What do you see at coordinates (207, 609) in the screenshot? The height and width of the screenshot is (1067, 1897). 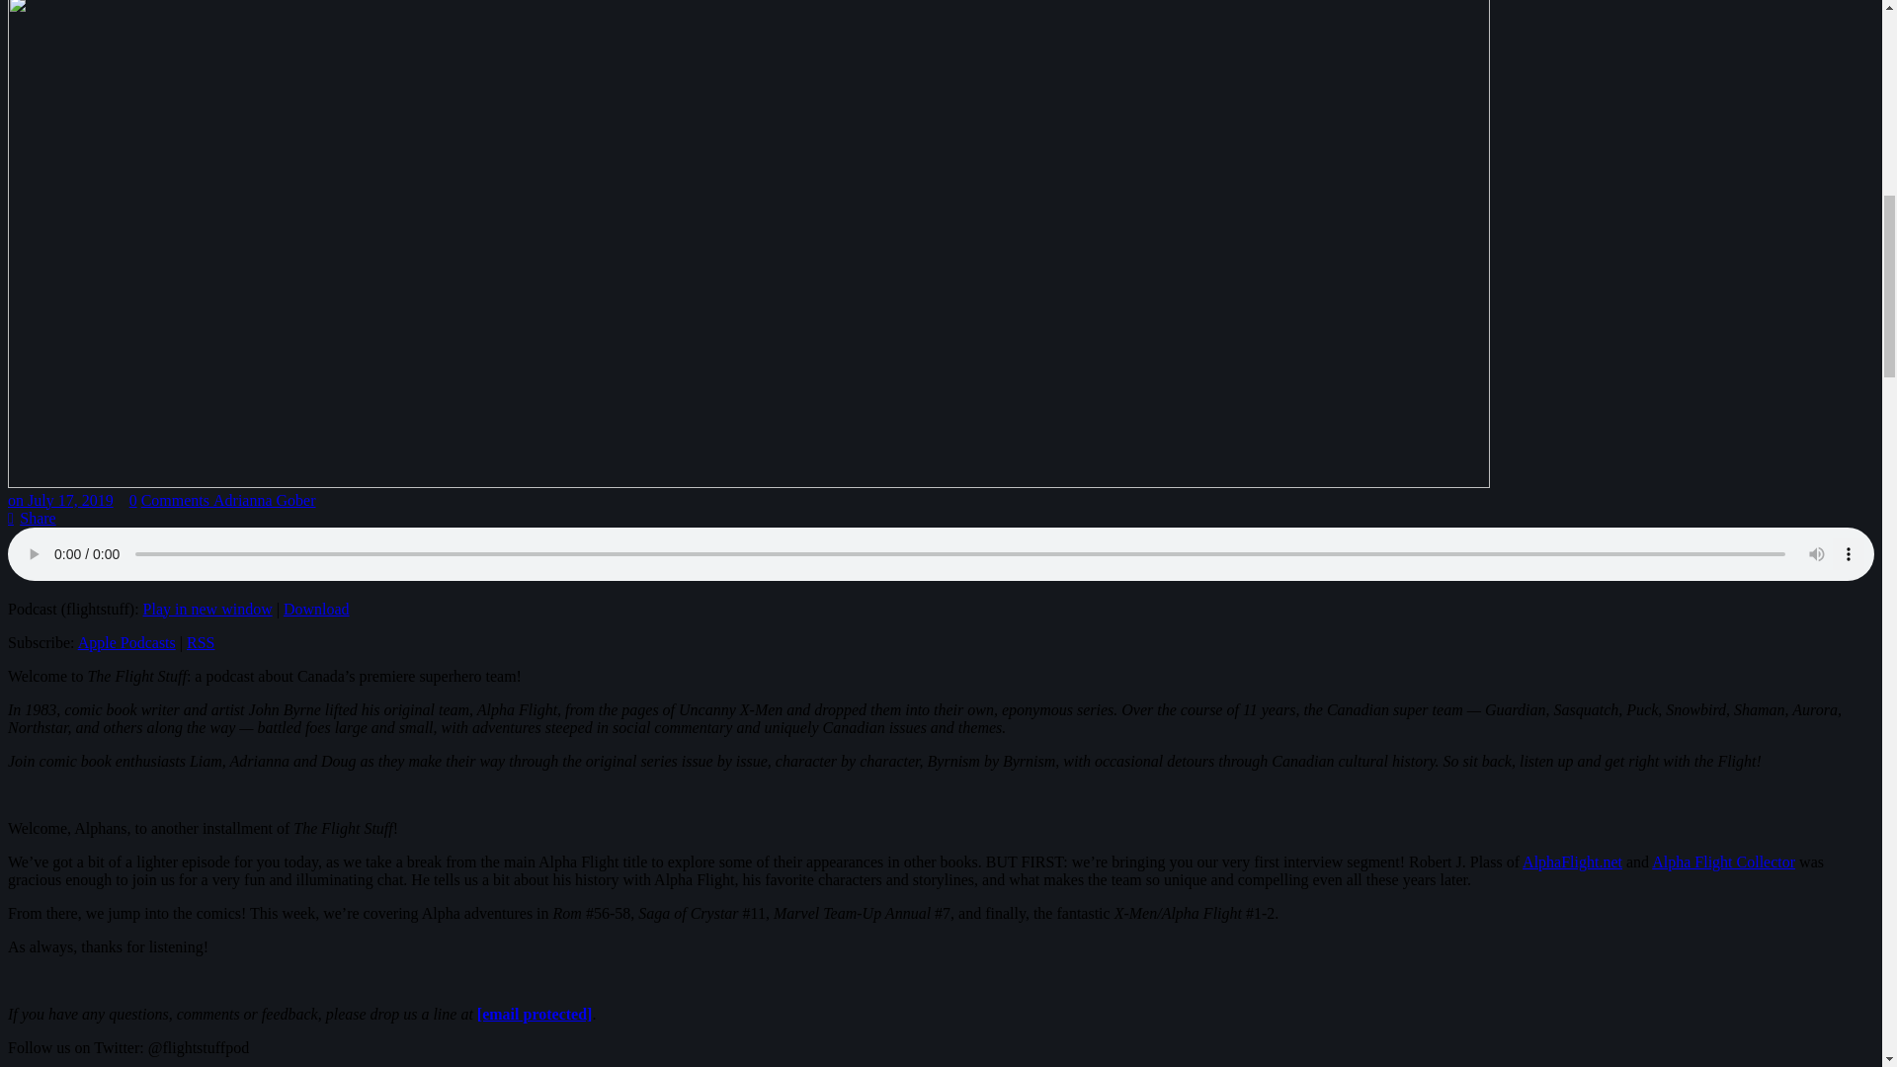 I see `Play in new window` at bounding box center [207, 609].